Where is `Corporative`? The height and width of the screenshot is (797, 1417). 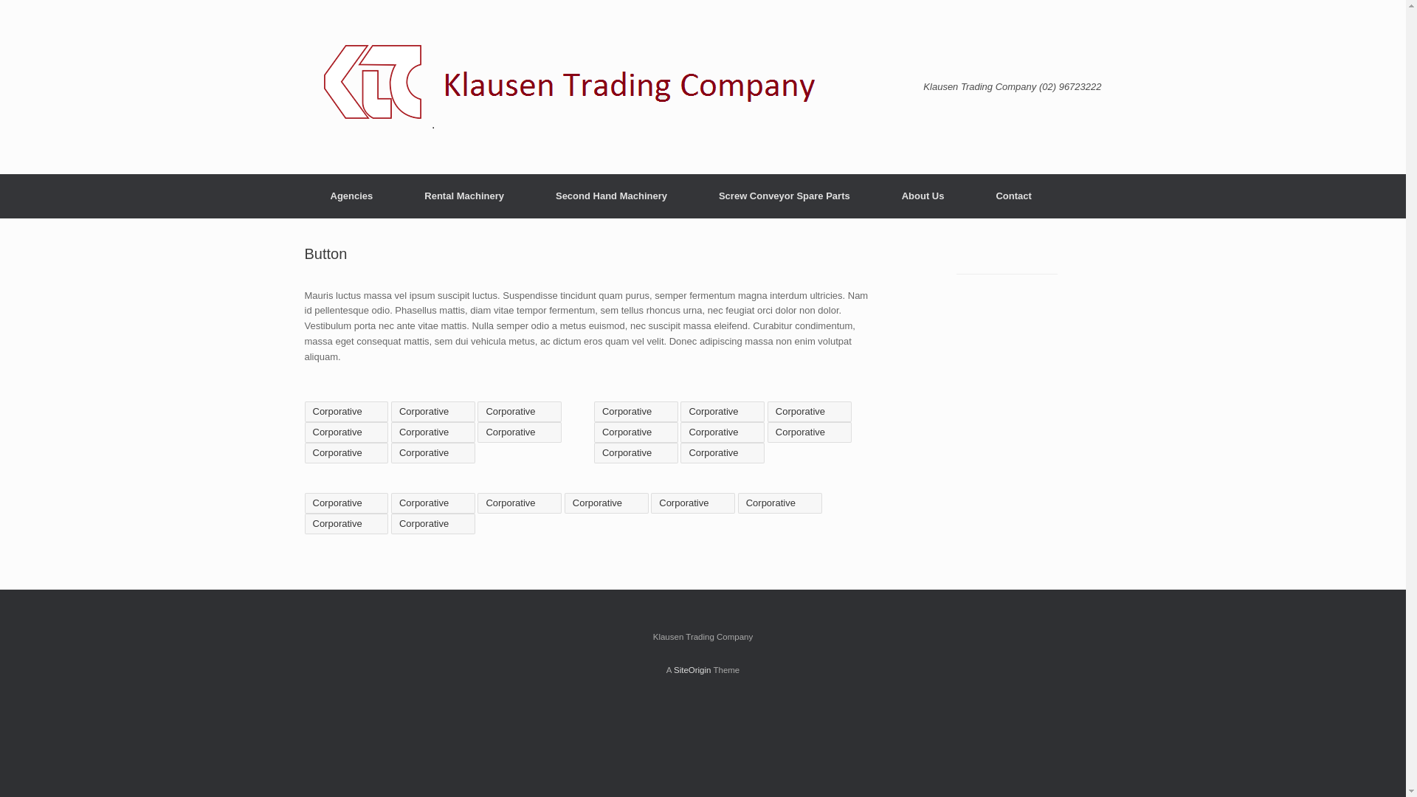 Corporative is located at coordinates (520, 503).